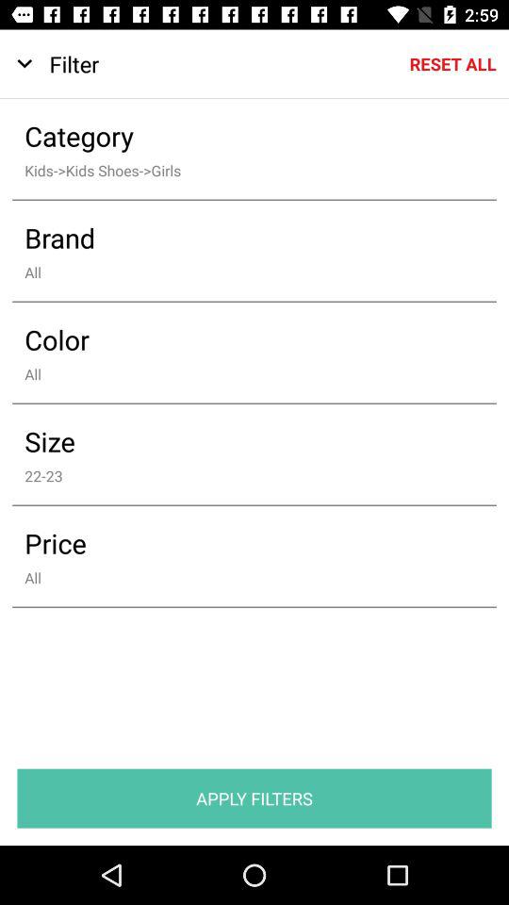 The image size is (509, 905). What do you see at coordinates (241, 441) in the screenshot?
I see `flip until size icon` at bounding box center [241, 441].